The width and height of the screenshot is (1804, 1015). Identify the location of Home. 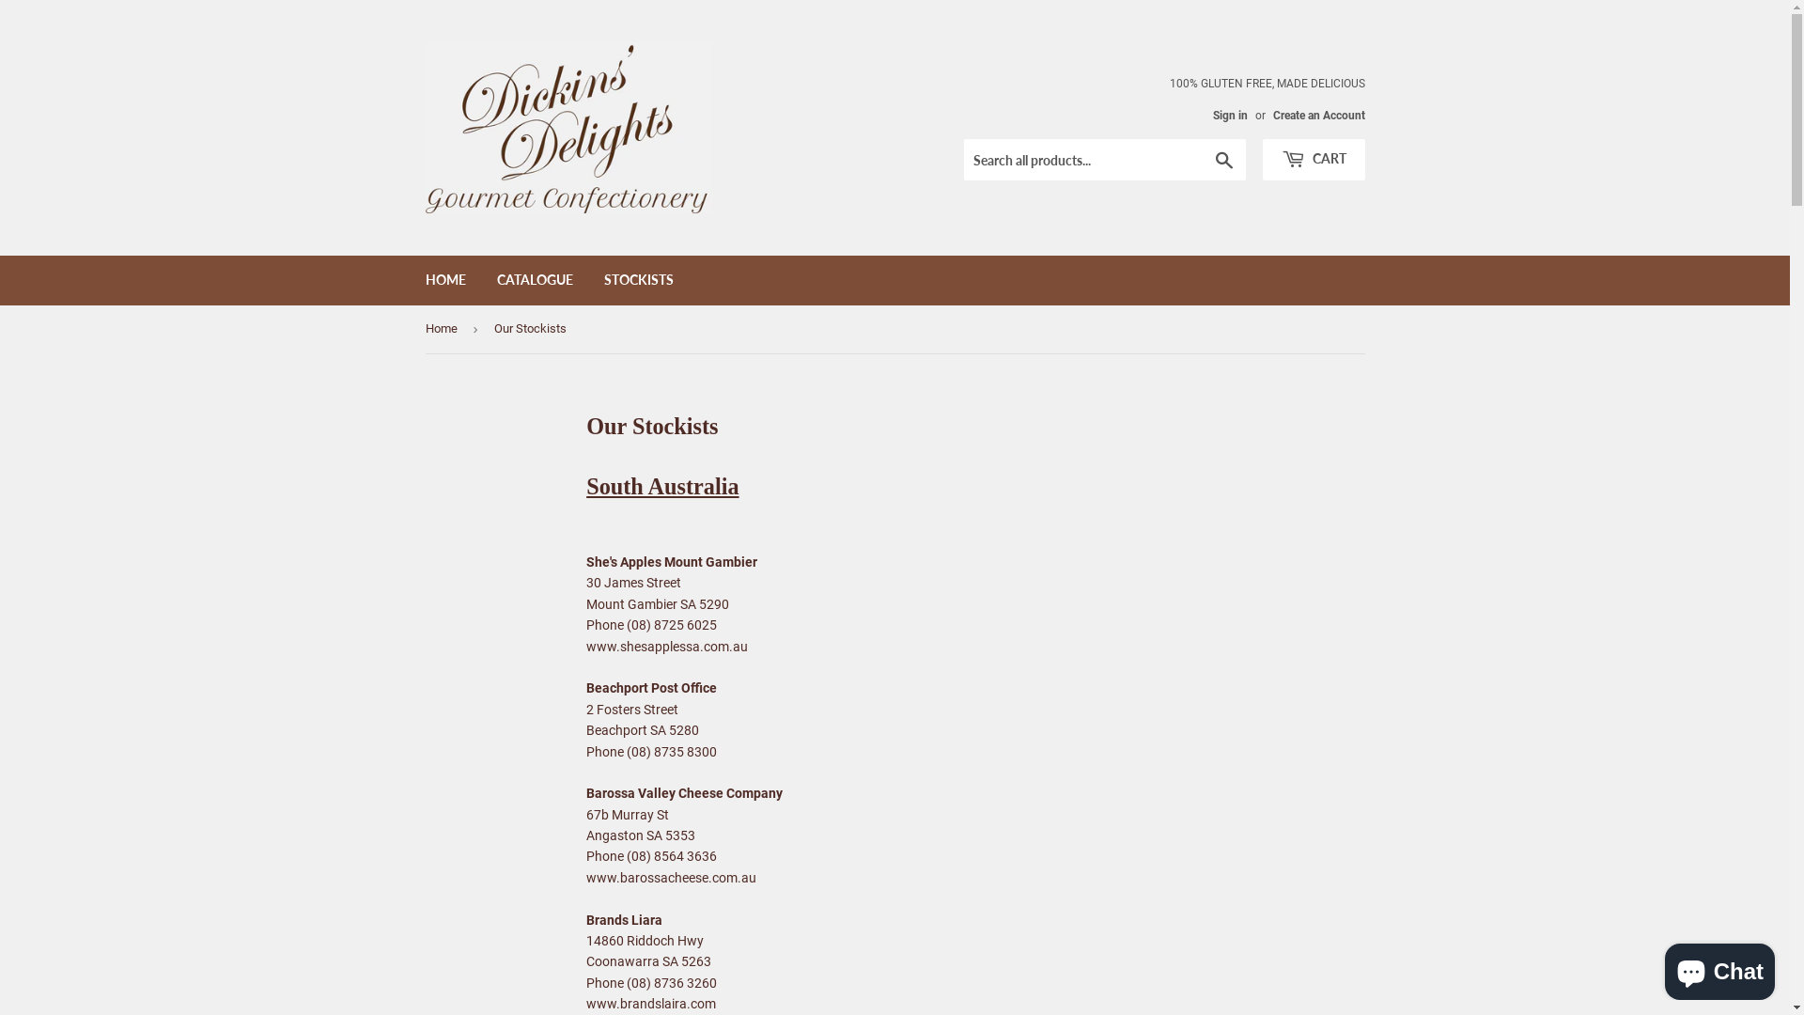
(443, 329).